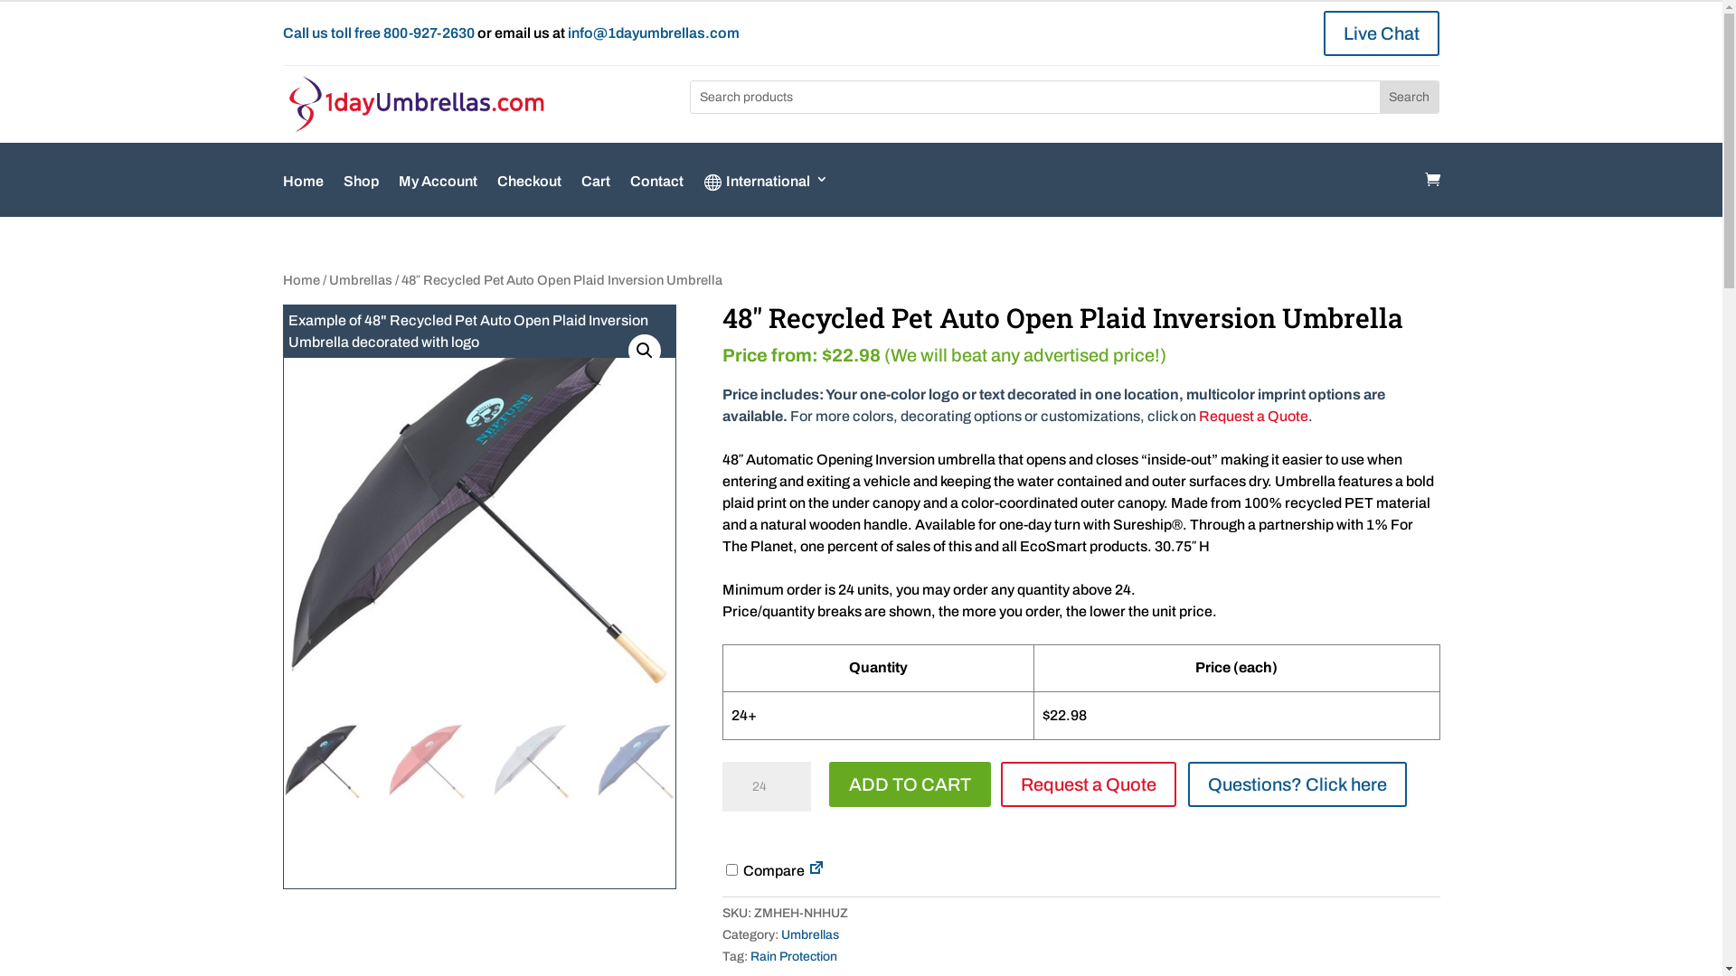  What do you see at coordinates (810, 934) in the screenshot?
I see `Umbrellas` at bounding box center [810, 934].